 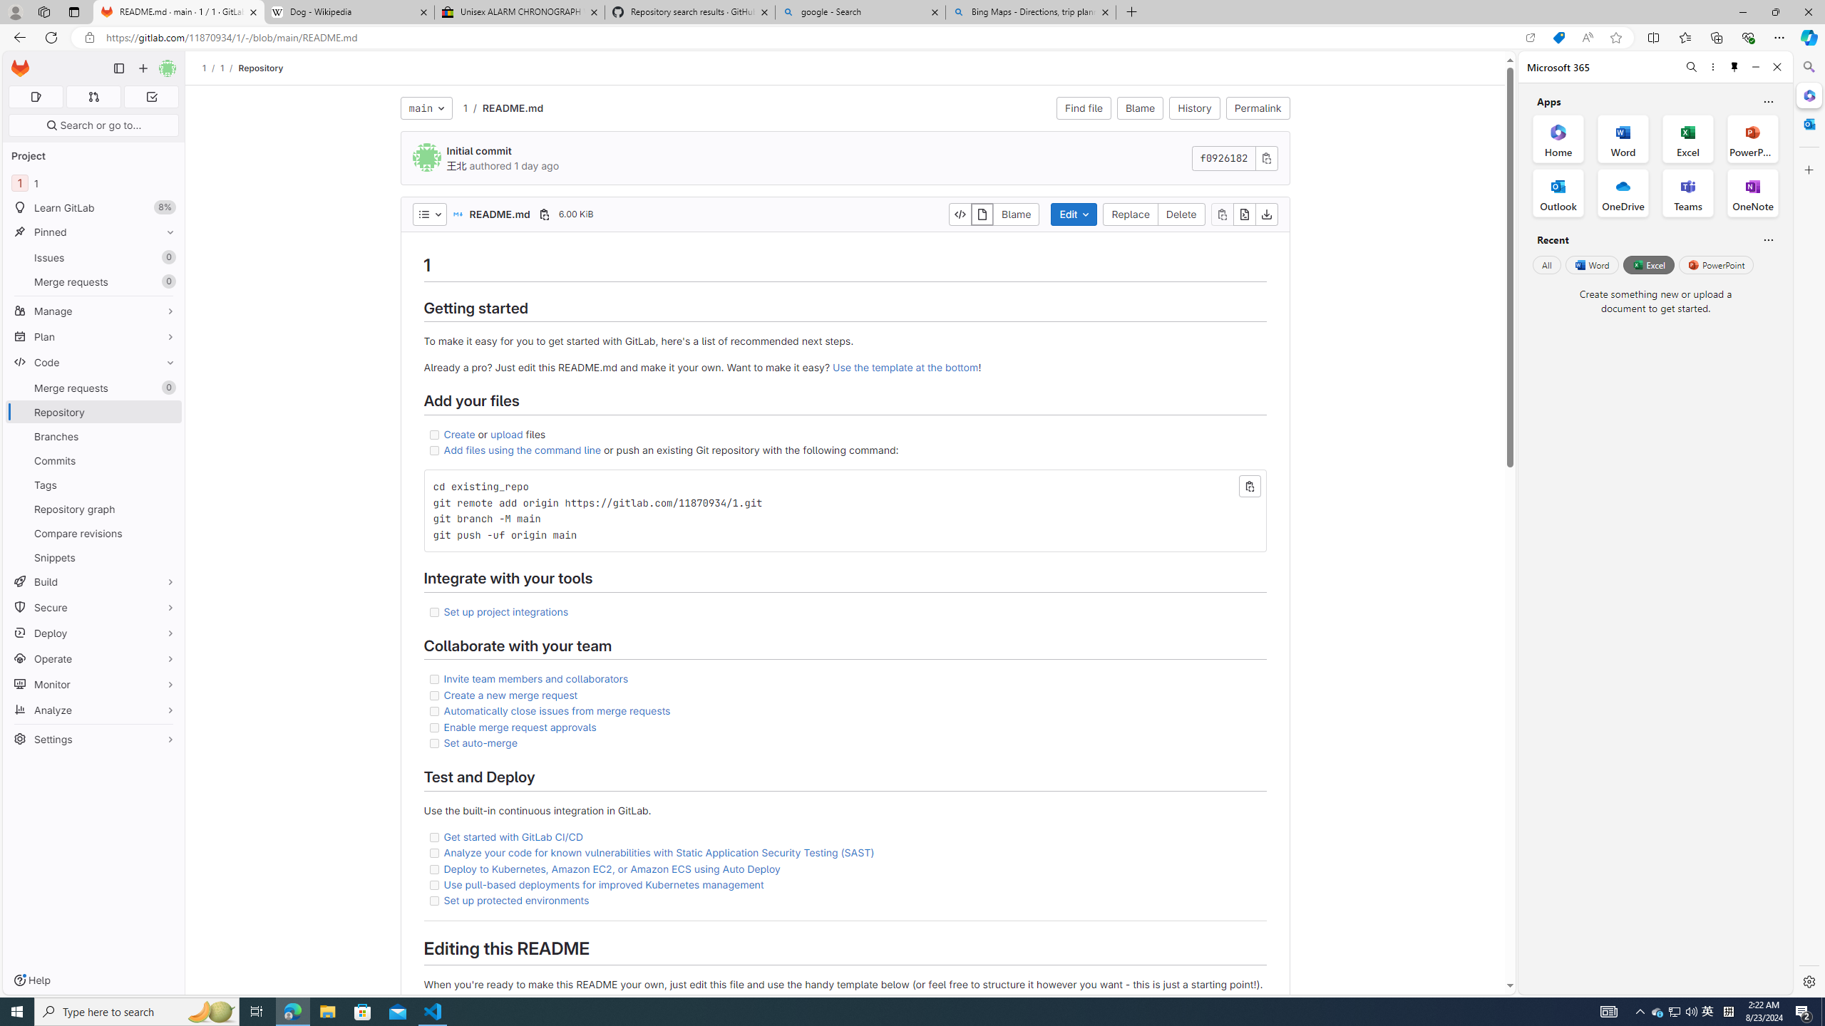 I want to click on main, so click(x=426, y=108).